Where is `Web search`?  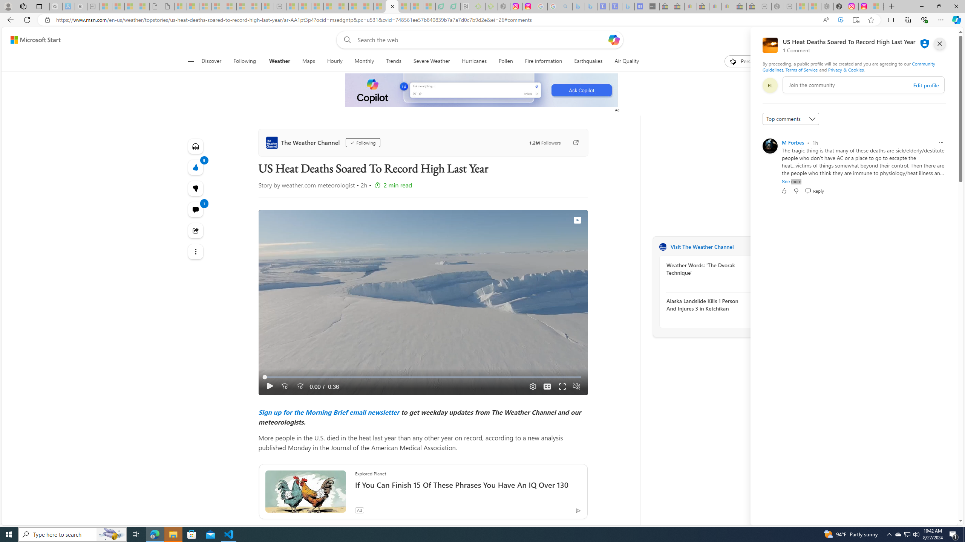 Web search is located at coordinates (345, 40).